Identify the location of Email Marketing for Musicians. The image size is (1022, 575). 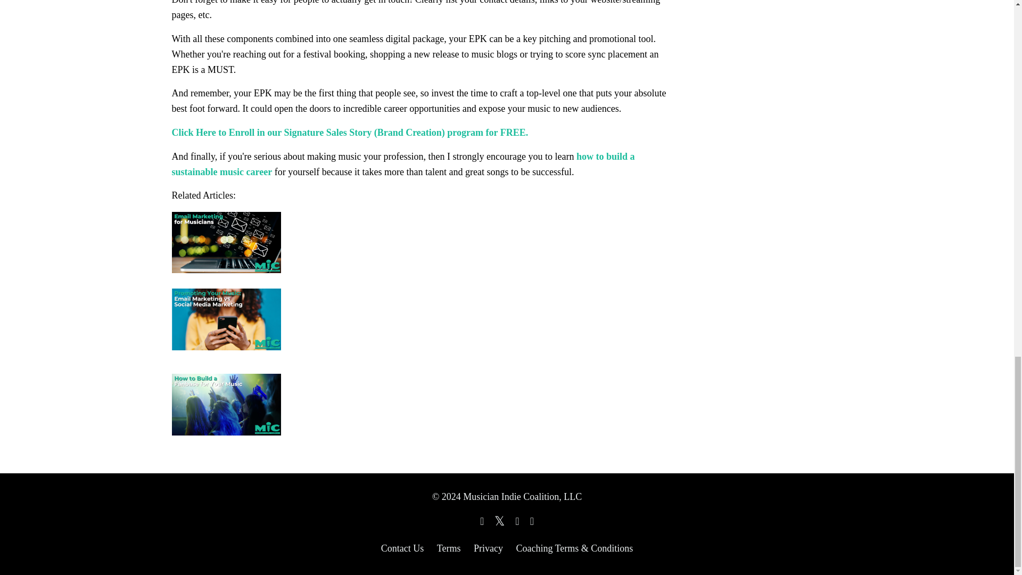
(421, 249).